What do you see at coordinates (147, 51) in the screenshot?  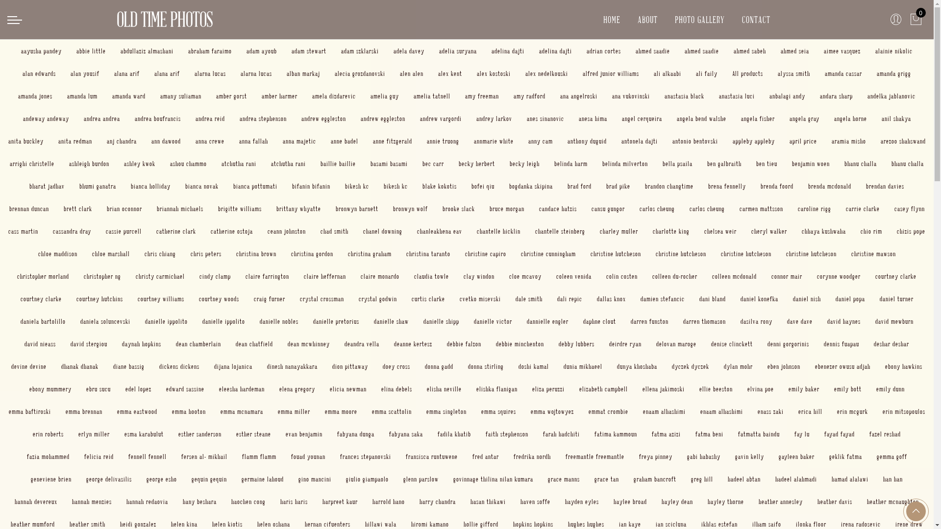 I see `abdullaziz almashani` at bounding box center [147, 51].